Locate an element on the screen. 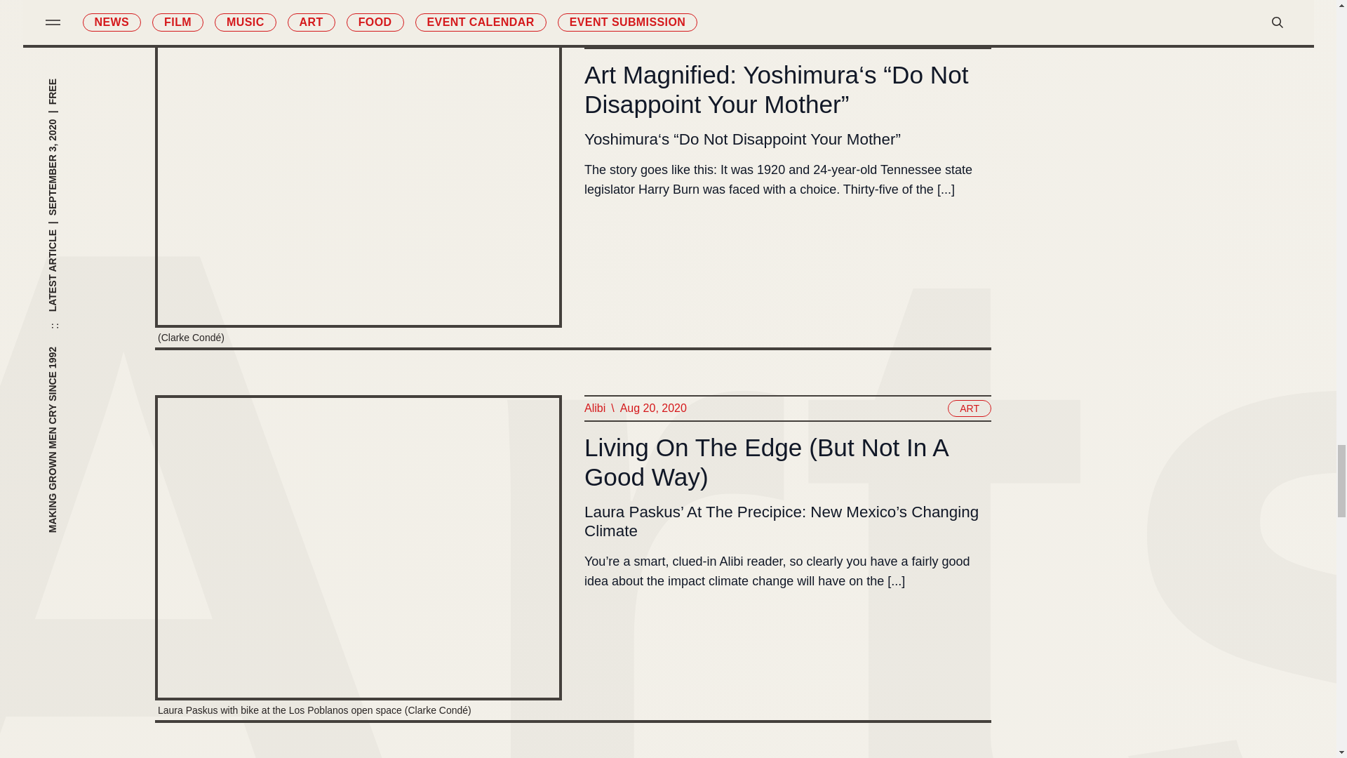 The height and width of the screenshot is (758, 1347). ART is located at coordinates (970, 408).